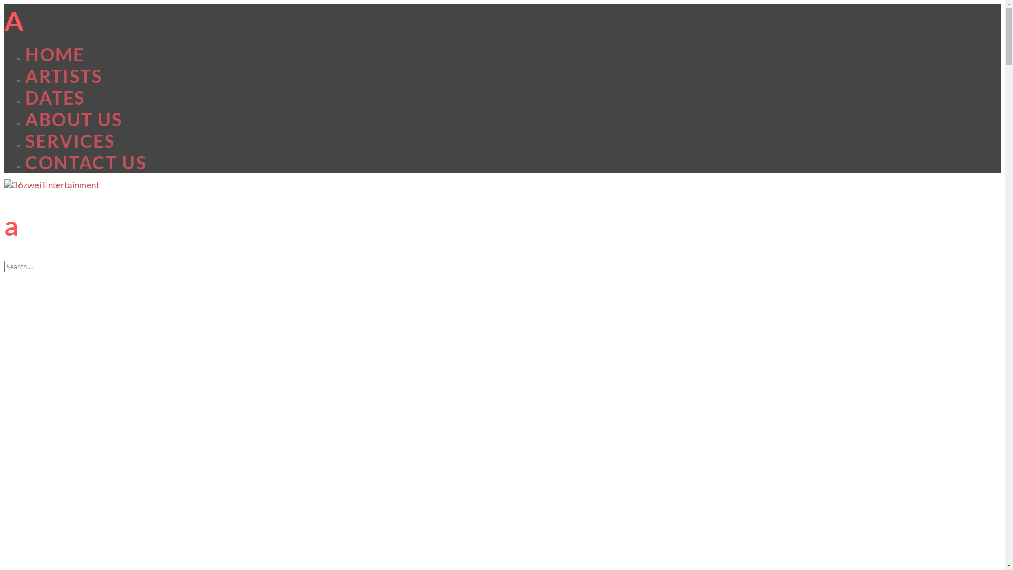 The width and height of the screenshot is (1013, 570). What do you see at coordinates (64, 76) in the screenshot?
I see `ARTISTS` at bounding box center [64, 76].